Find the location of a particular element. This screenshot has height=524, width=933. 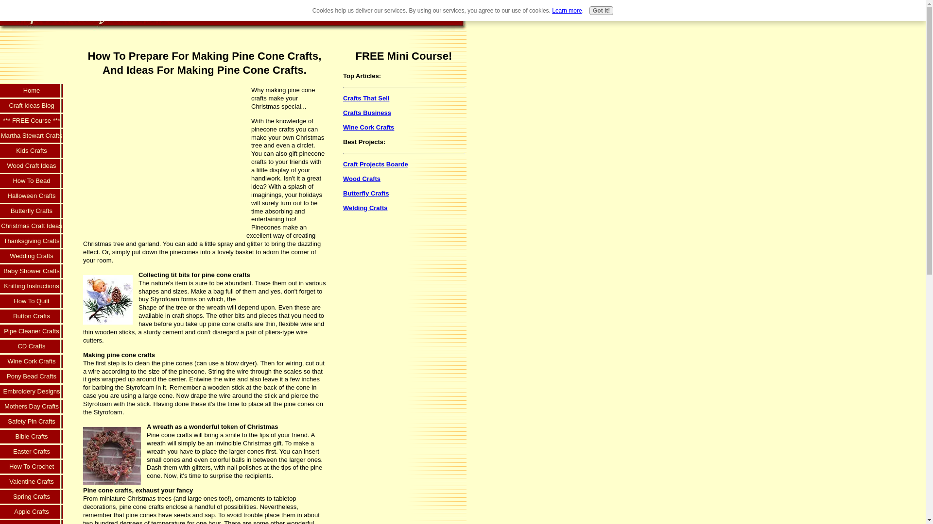

Butterfly Crafts is located at coordinates (32, 212).